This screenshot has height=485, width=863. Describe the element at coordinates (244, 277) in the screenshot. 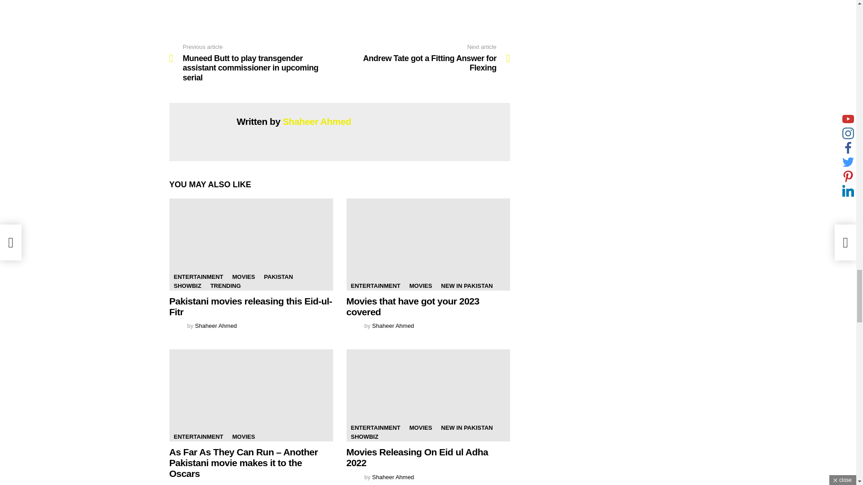

I see `MOVIES` at that location.